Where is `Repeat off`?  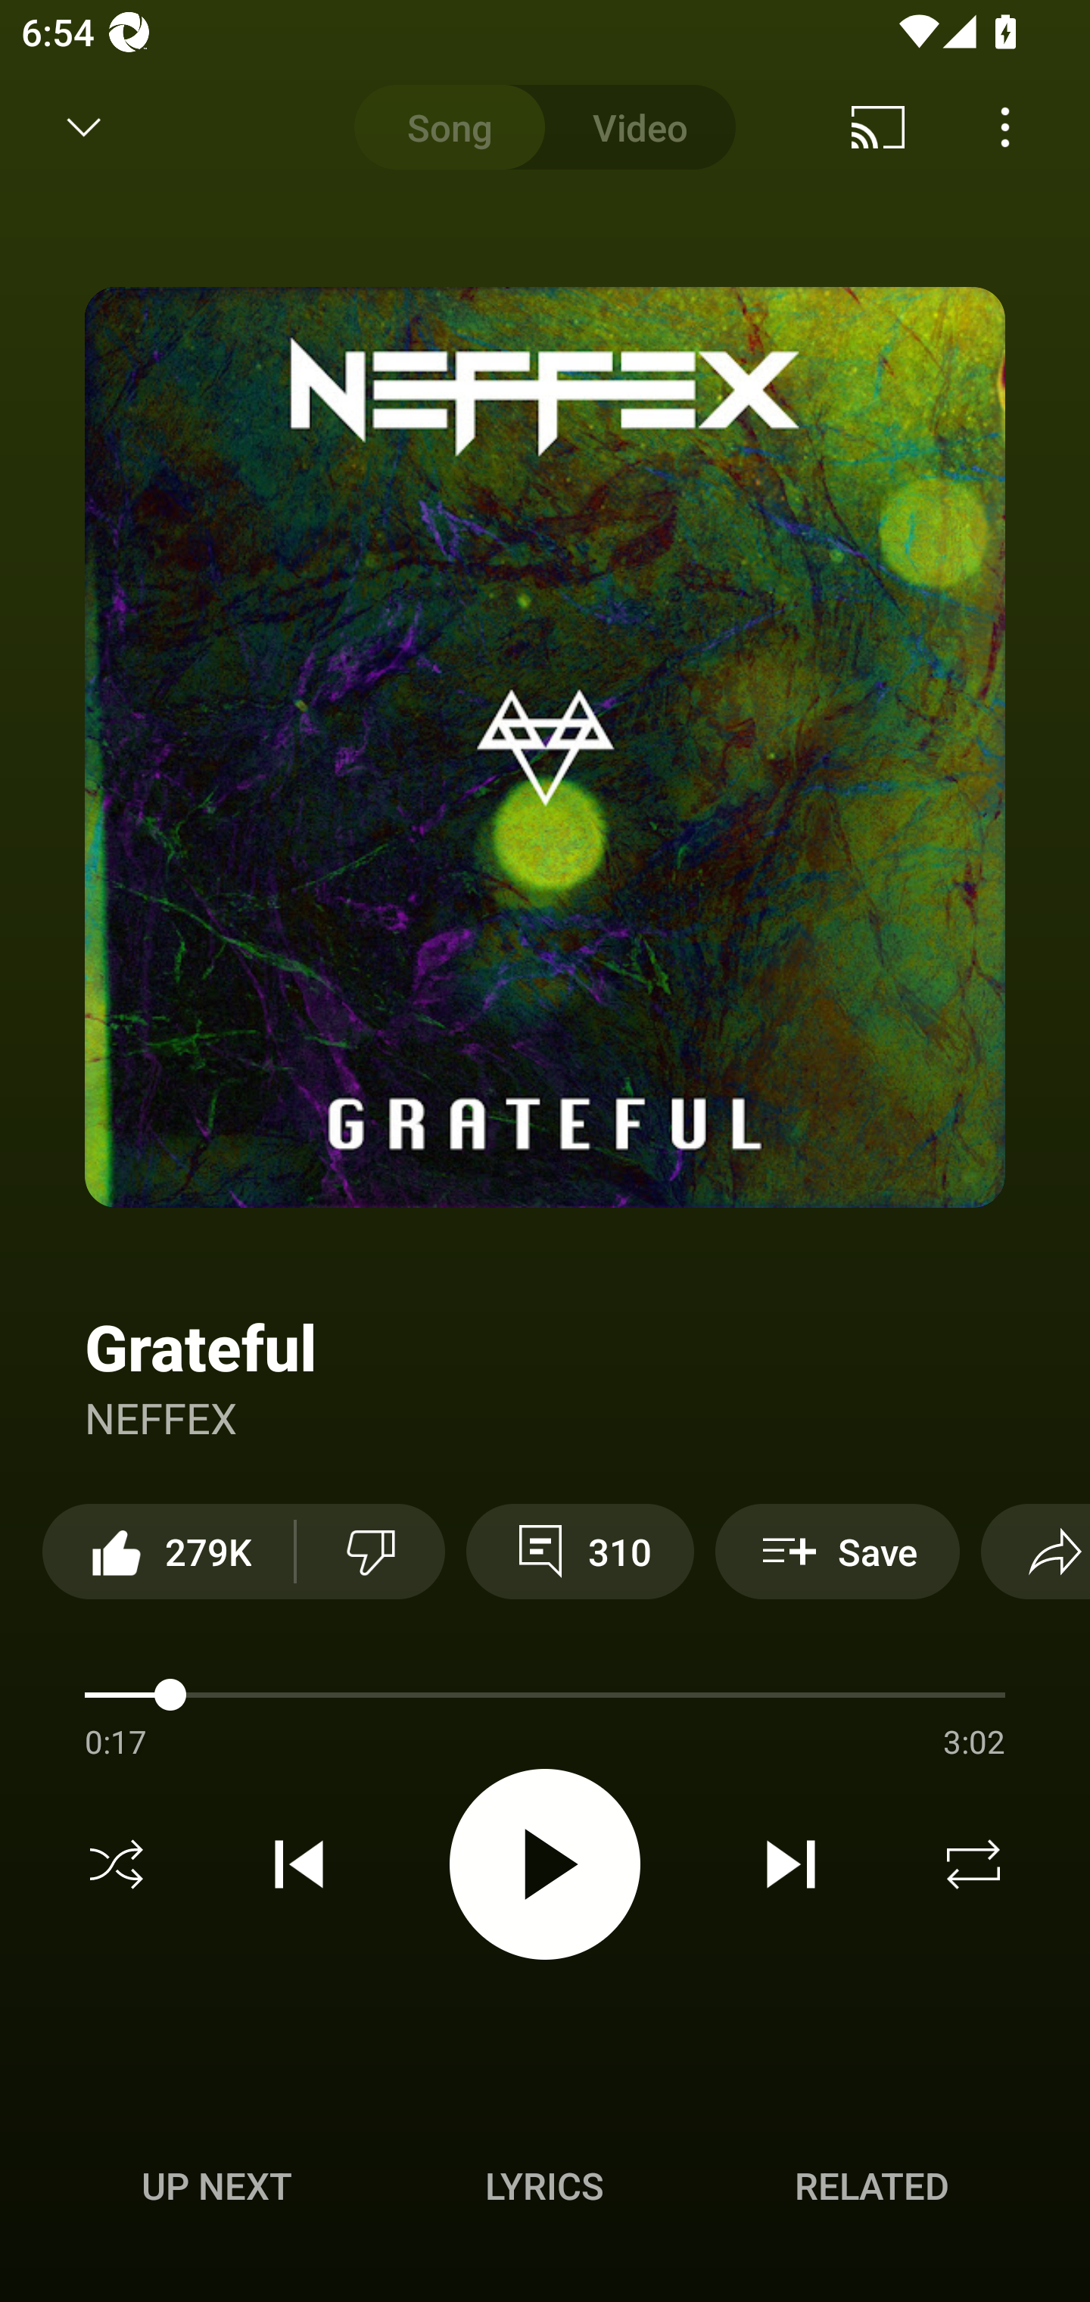 Repeat off is located at coordinates (973, 1864).